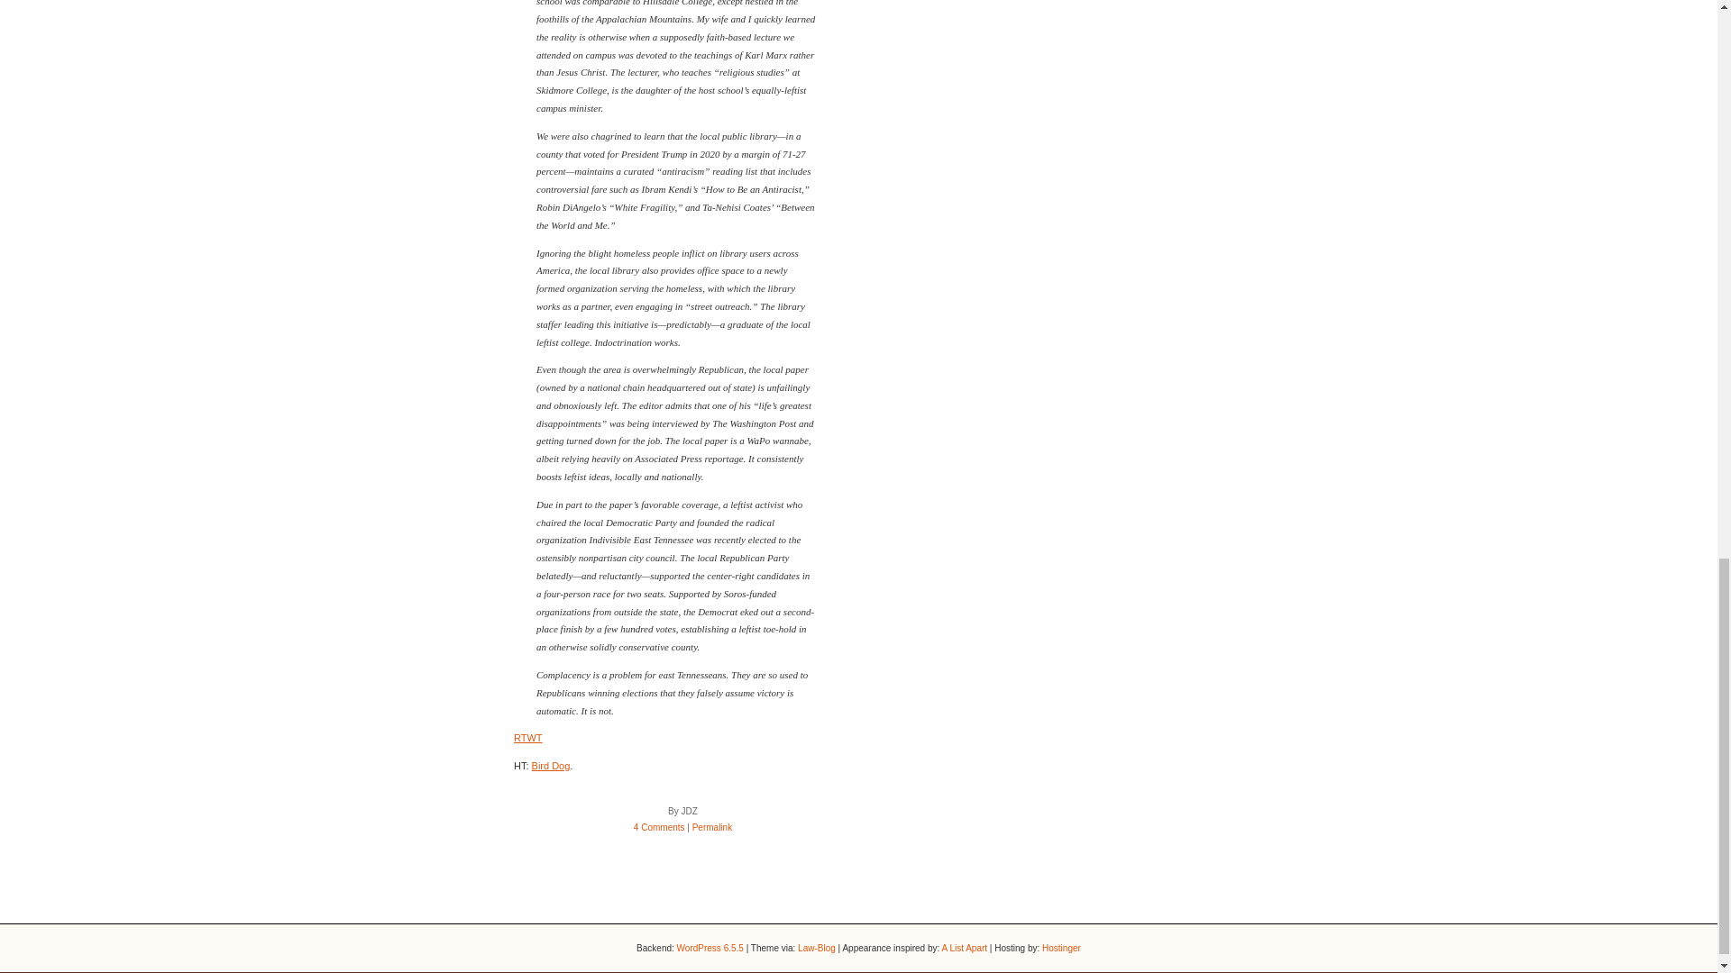 The width and height of the screenshot is (1731, 973). What do you see at coordinates (528, 738) in the screenshot?
I see `RTWT` at bounding box center [528, 738].